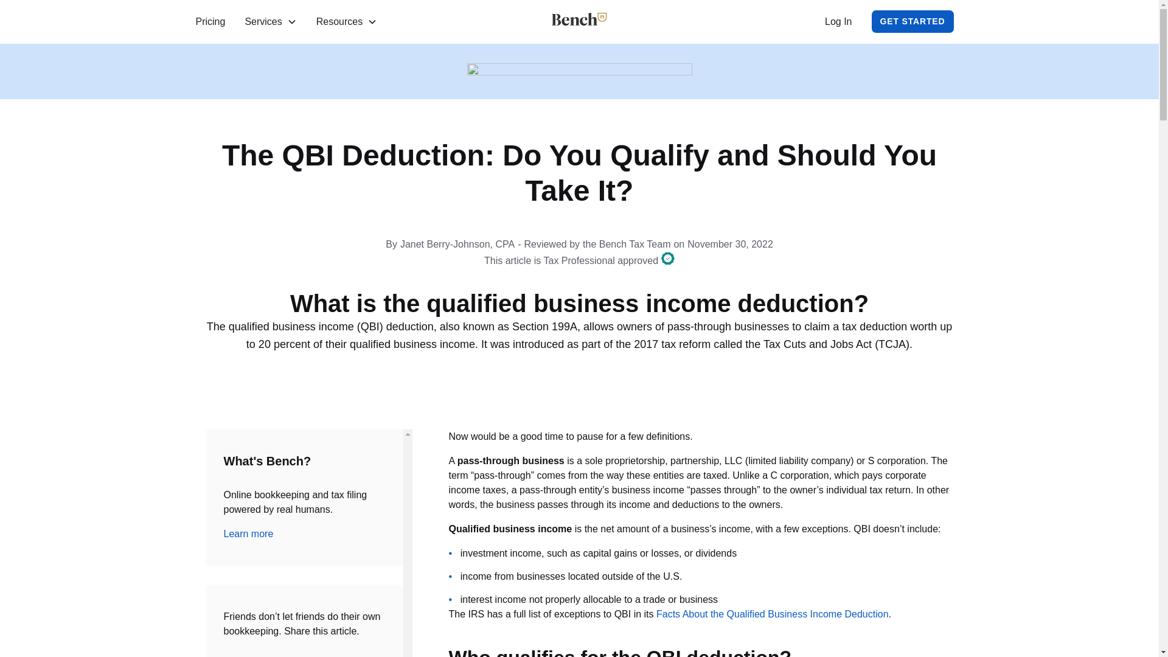 The width and height of the screenshot is (1168, 657). Describe the element at coordinates (248, 534) in the screenshot. I see `Learn more` at that location.